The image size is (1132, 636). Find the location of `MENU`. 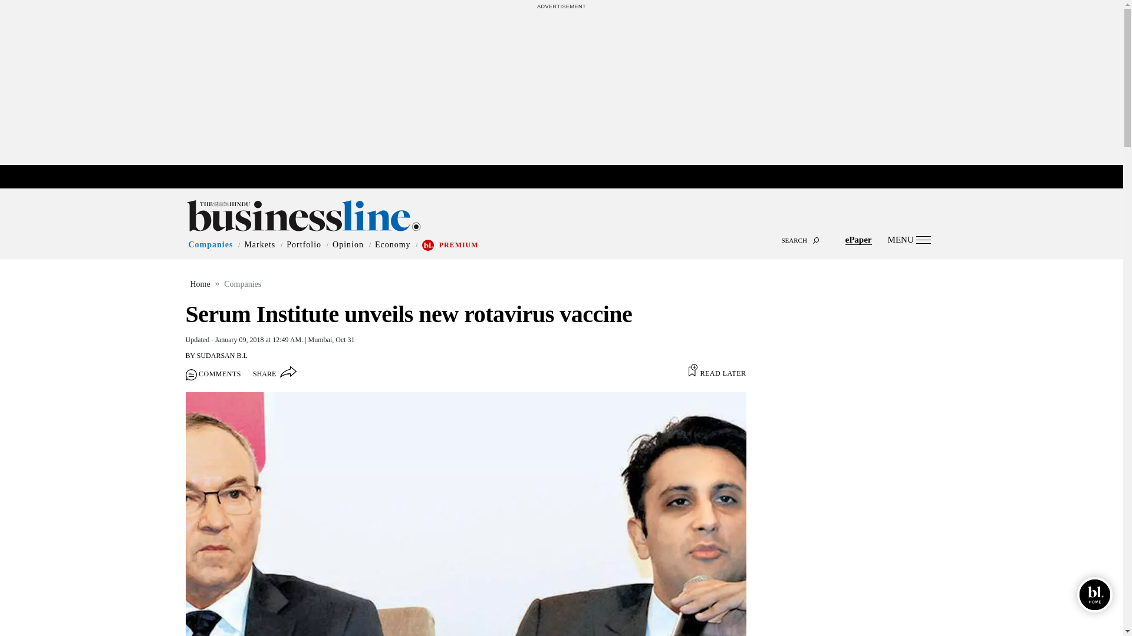

MENU is located at coordinates (909, 239).